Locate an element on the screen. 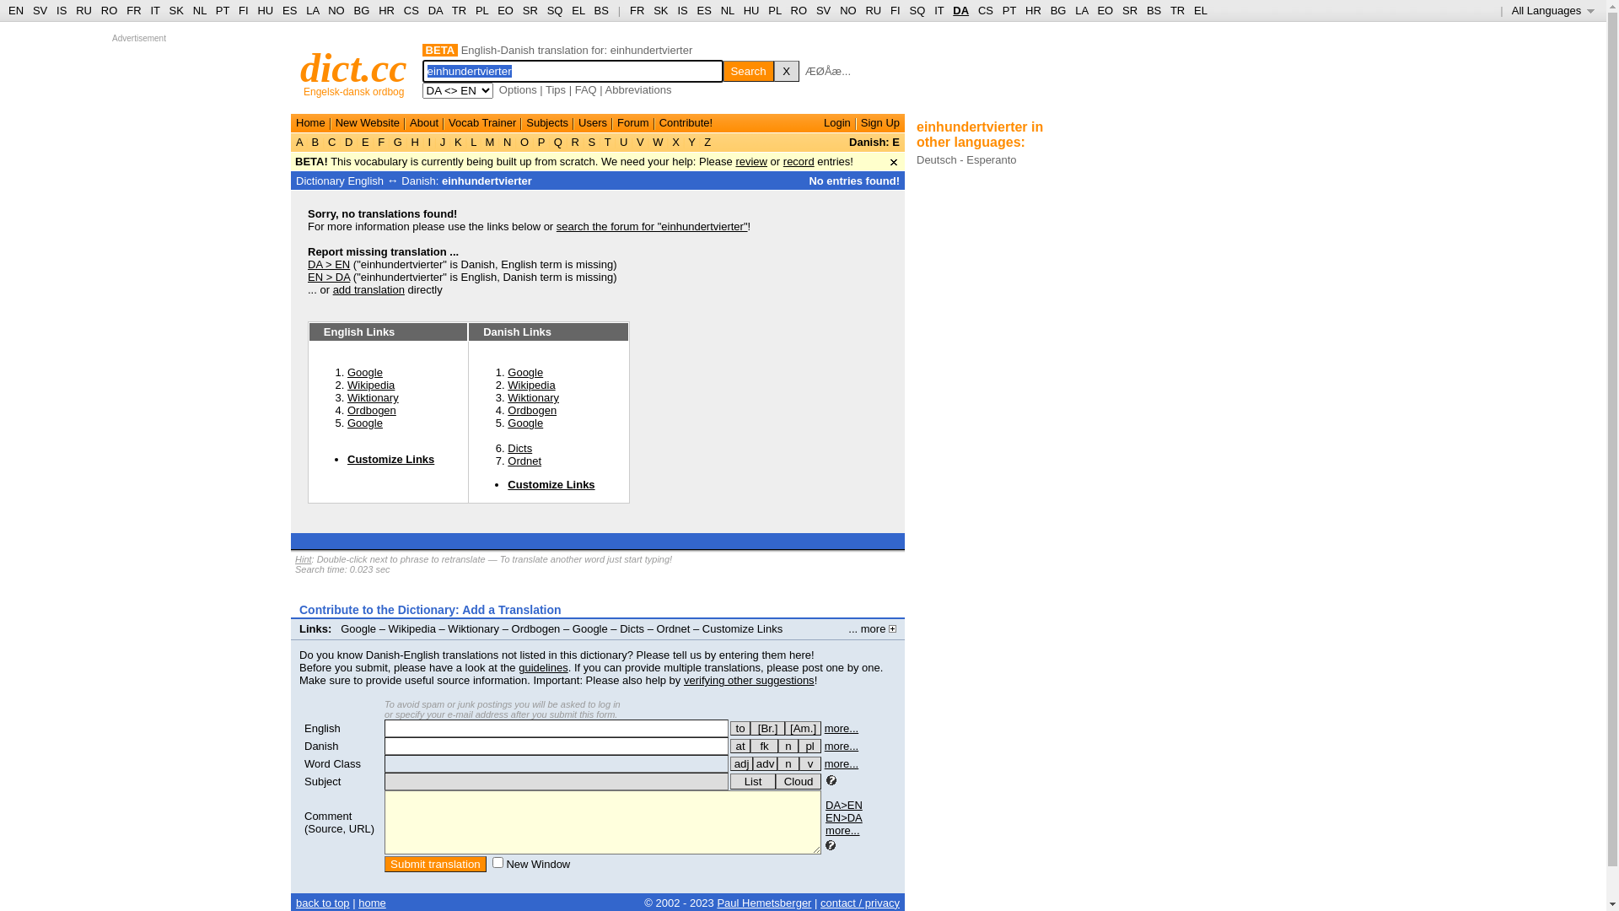 The image size is (1619, 911). R is located at coordinates (575, 142).